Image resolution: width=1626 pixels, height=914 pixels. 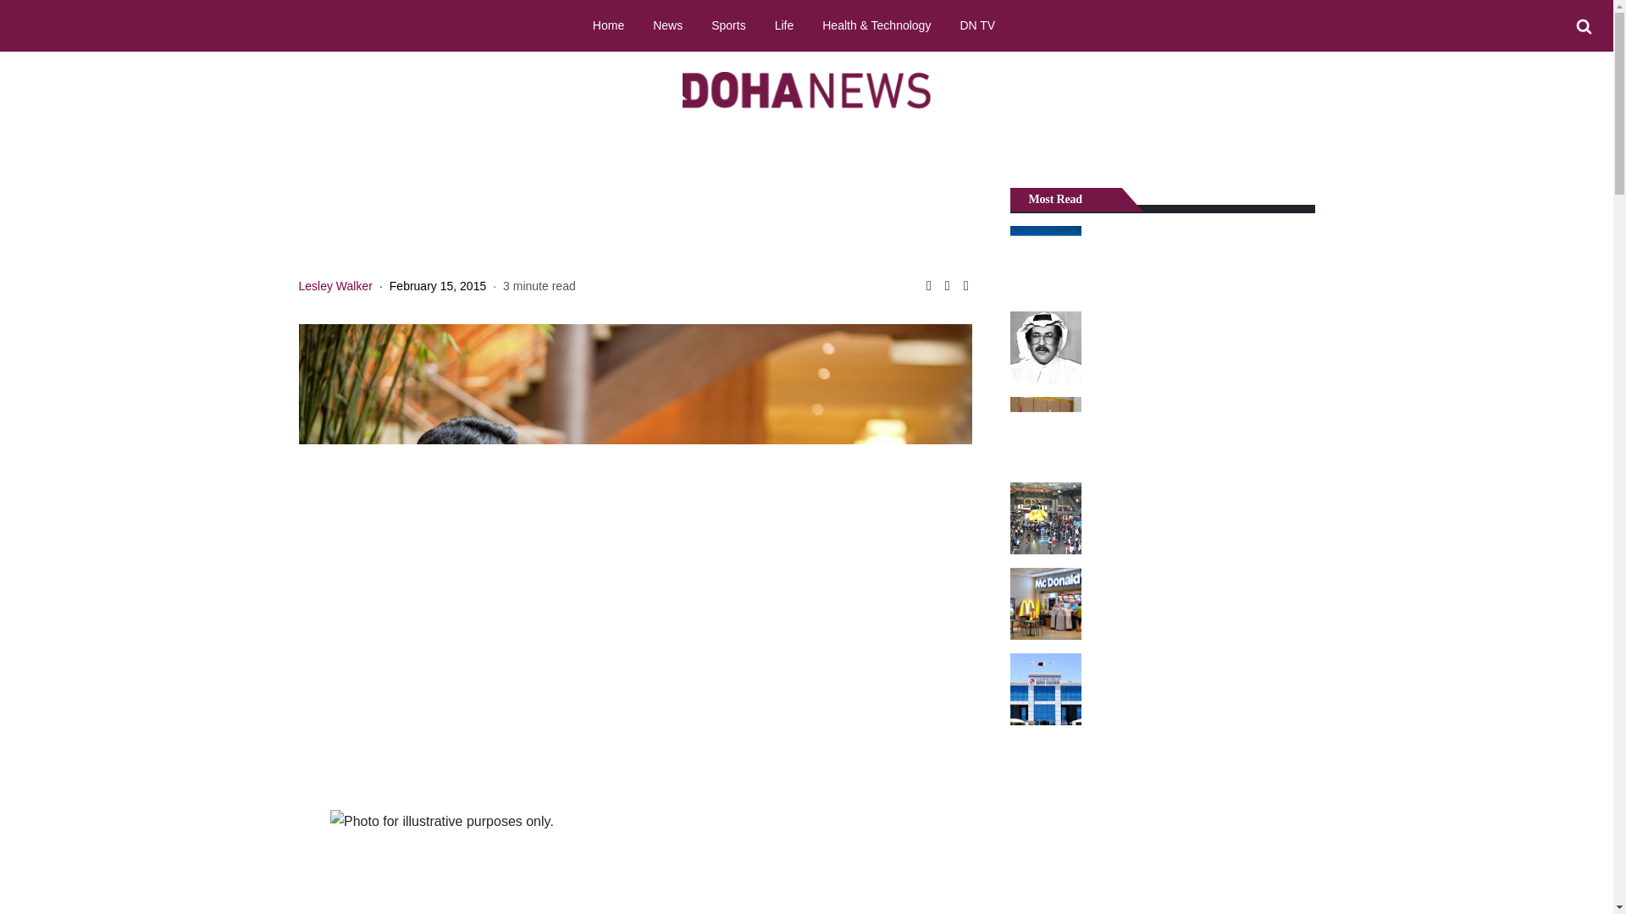 What do you see at coordinates (1584, 26) in the screenshot?
I see `Search` at bounding box center [1584, 26].